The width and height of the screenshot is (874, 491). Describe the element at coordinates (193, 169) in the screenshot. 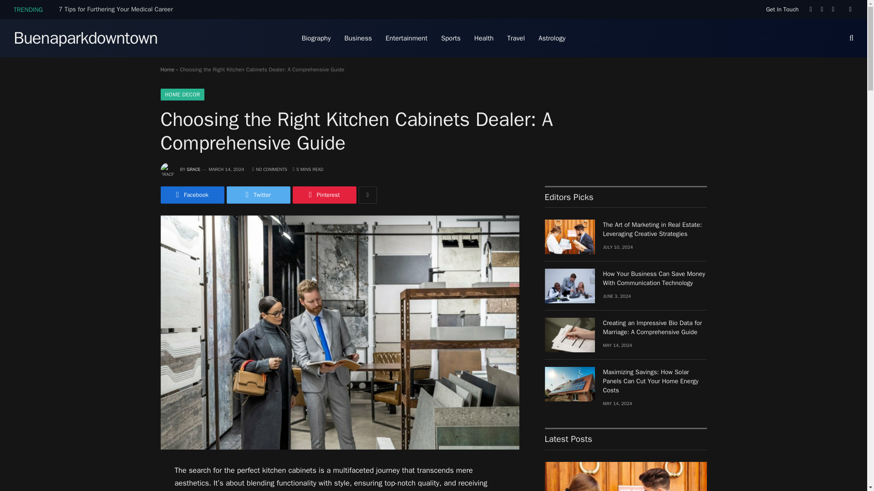

I see `Posts by Grace` at that location.